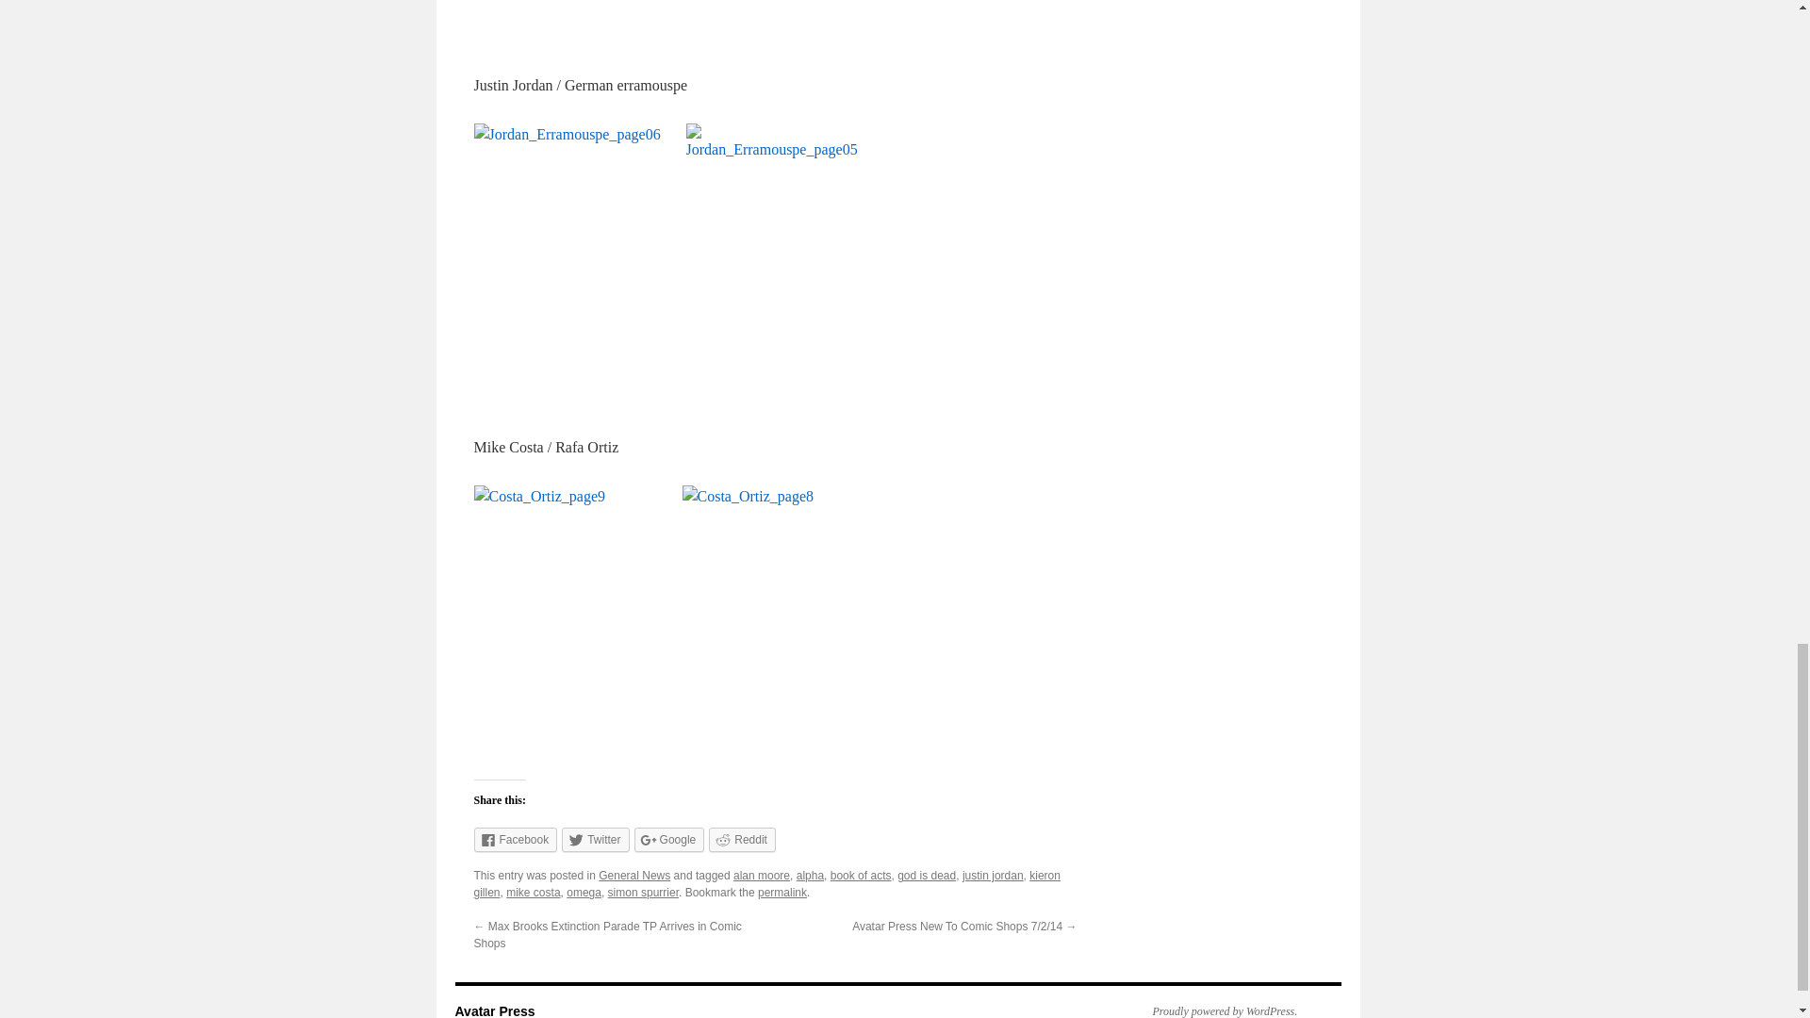 The width and height of the screenshot is (1810, 1018). What do you see at coordinates (583, 892) in the screenshot?
I see `omega` at bounding box center [583, 892].